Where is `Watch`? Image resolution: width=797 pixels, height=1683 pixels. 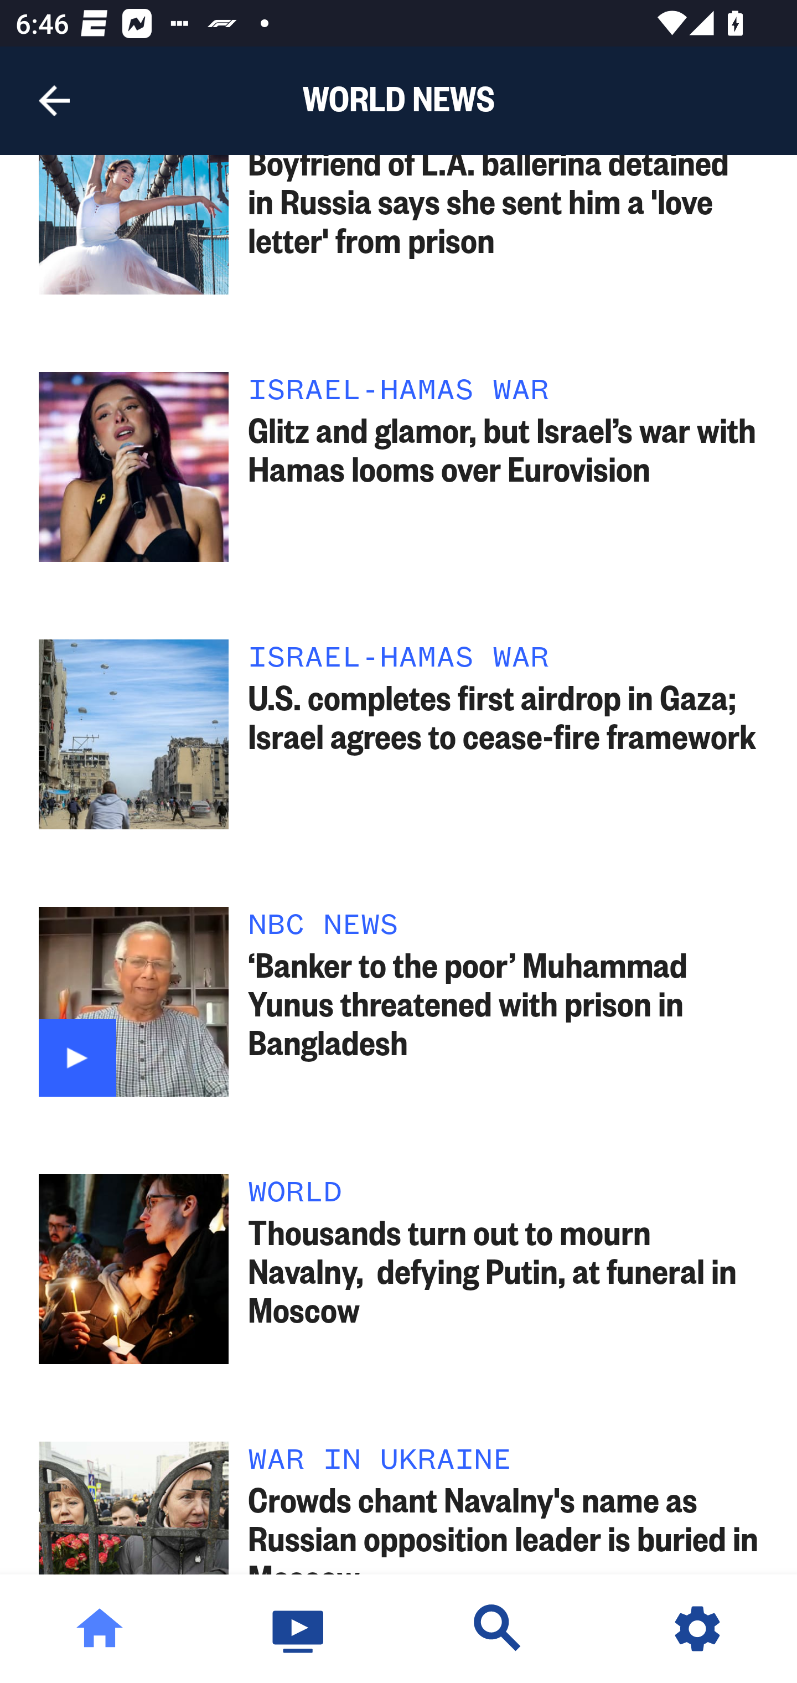
Watch is located at coordinates (299, 1629).